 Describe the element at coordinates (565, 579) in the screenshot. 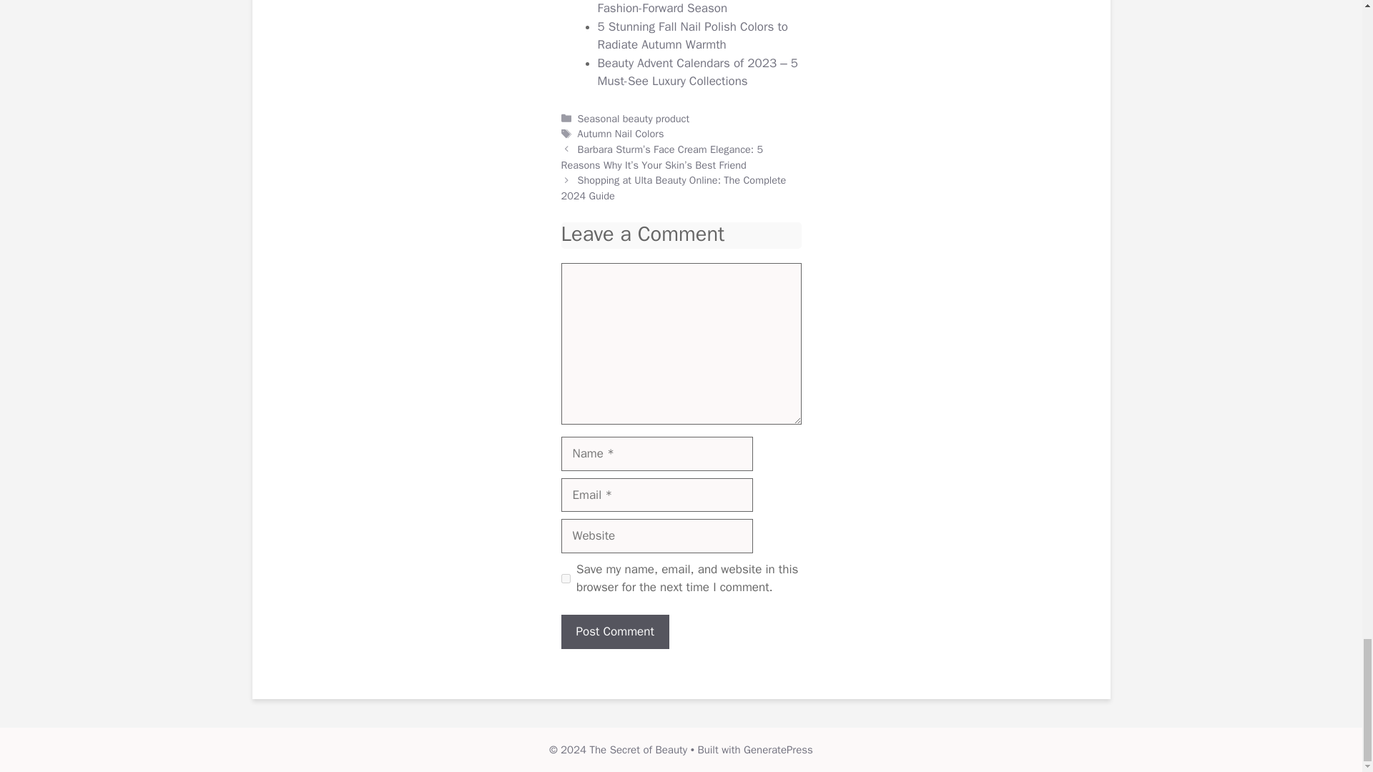

I see `yes` at that location.